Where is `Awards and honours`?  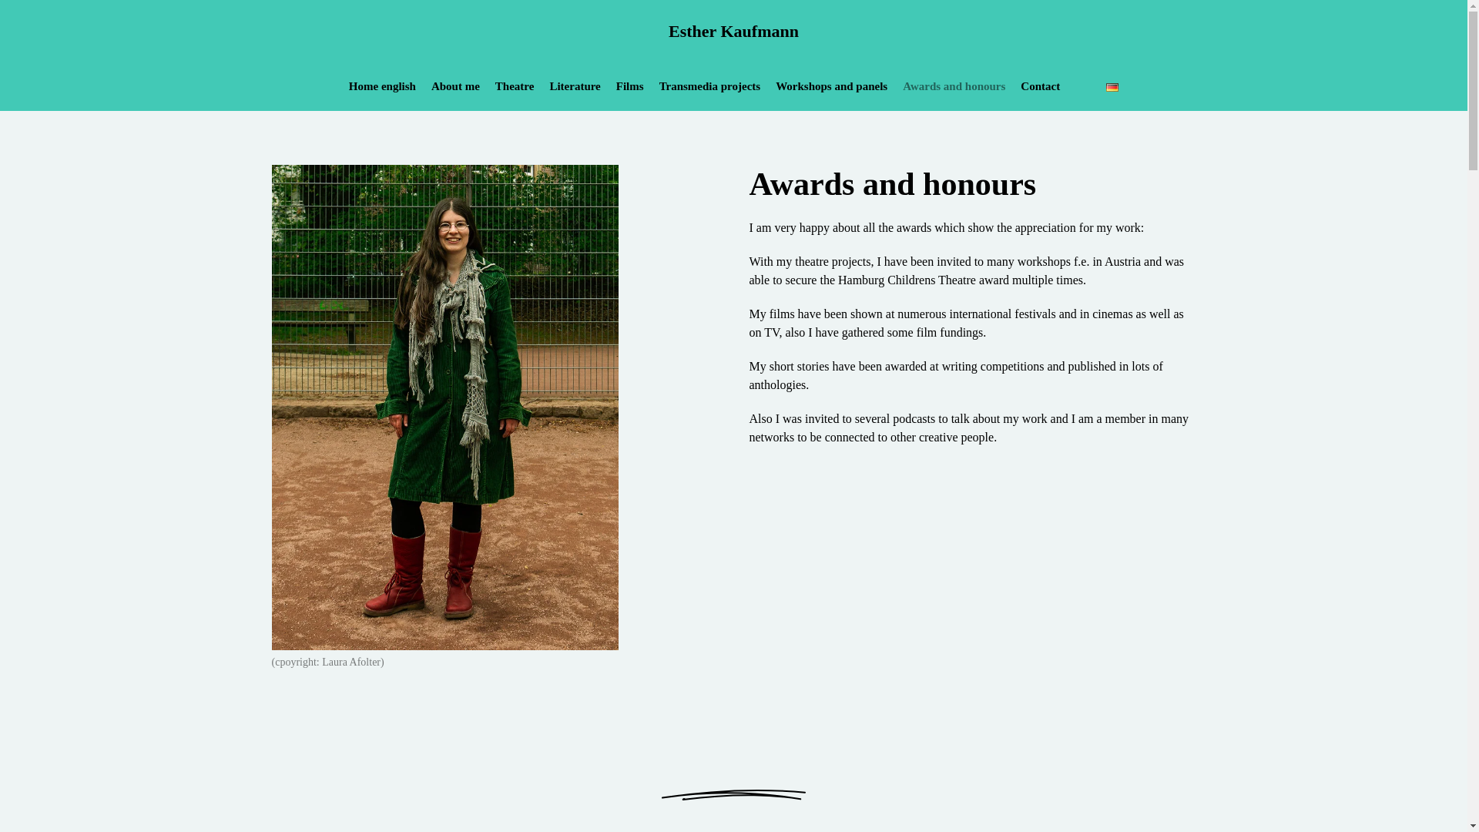 Awards and honours is located at coordinates (954, 86).